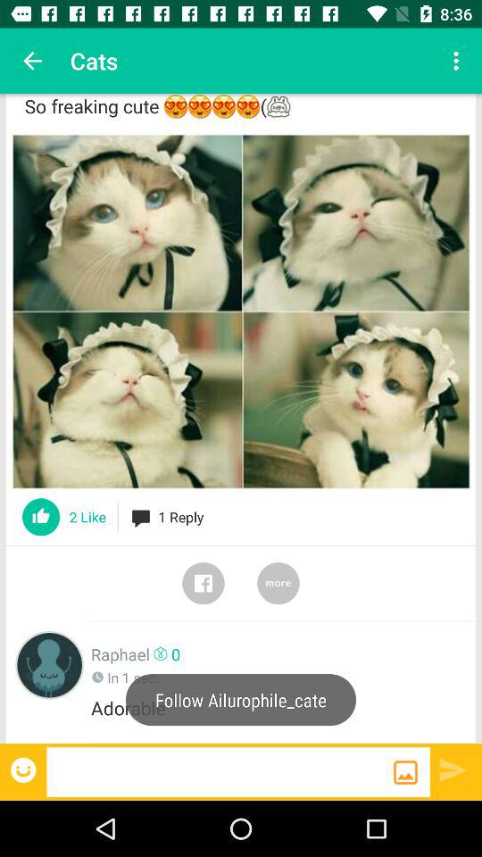  What do you see at coordinates (220, 771) in the screenshot?
I see `go to blank bar` at bounding box center [220, 771].